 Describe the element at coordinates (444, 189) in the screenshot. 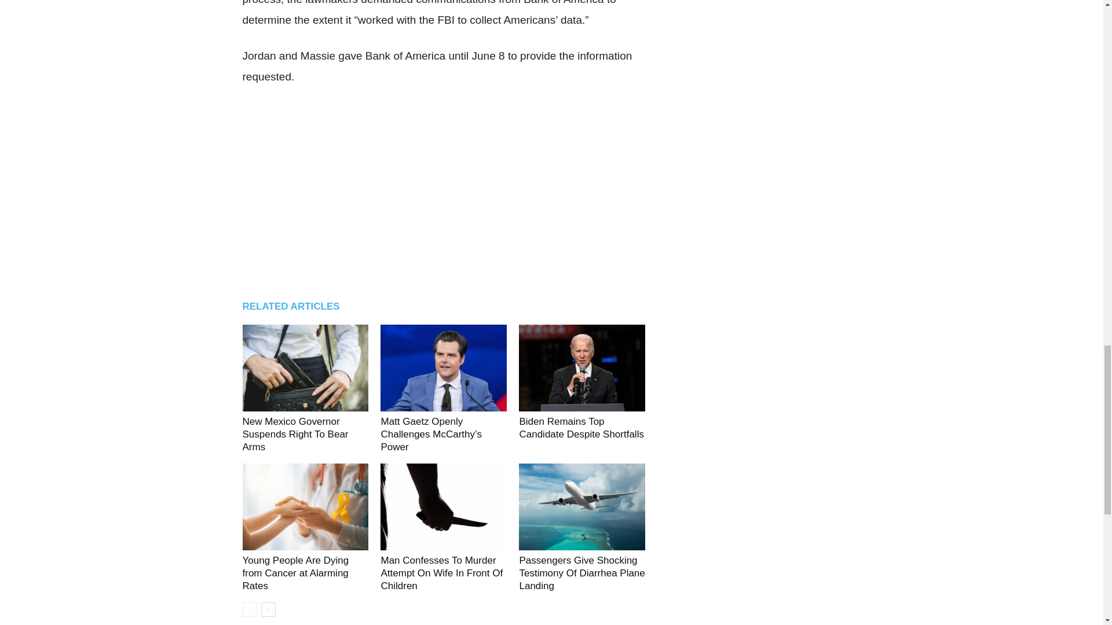

I see `Advertisement` at that location.